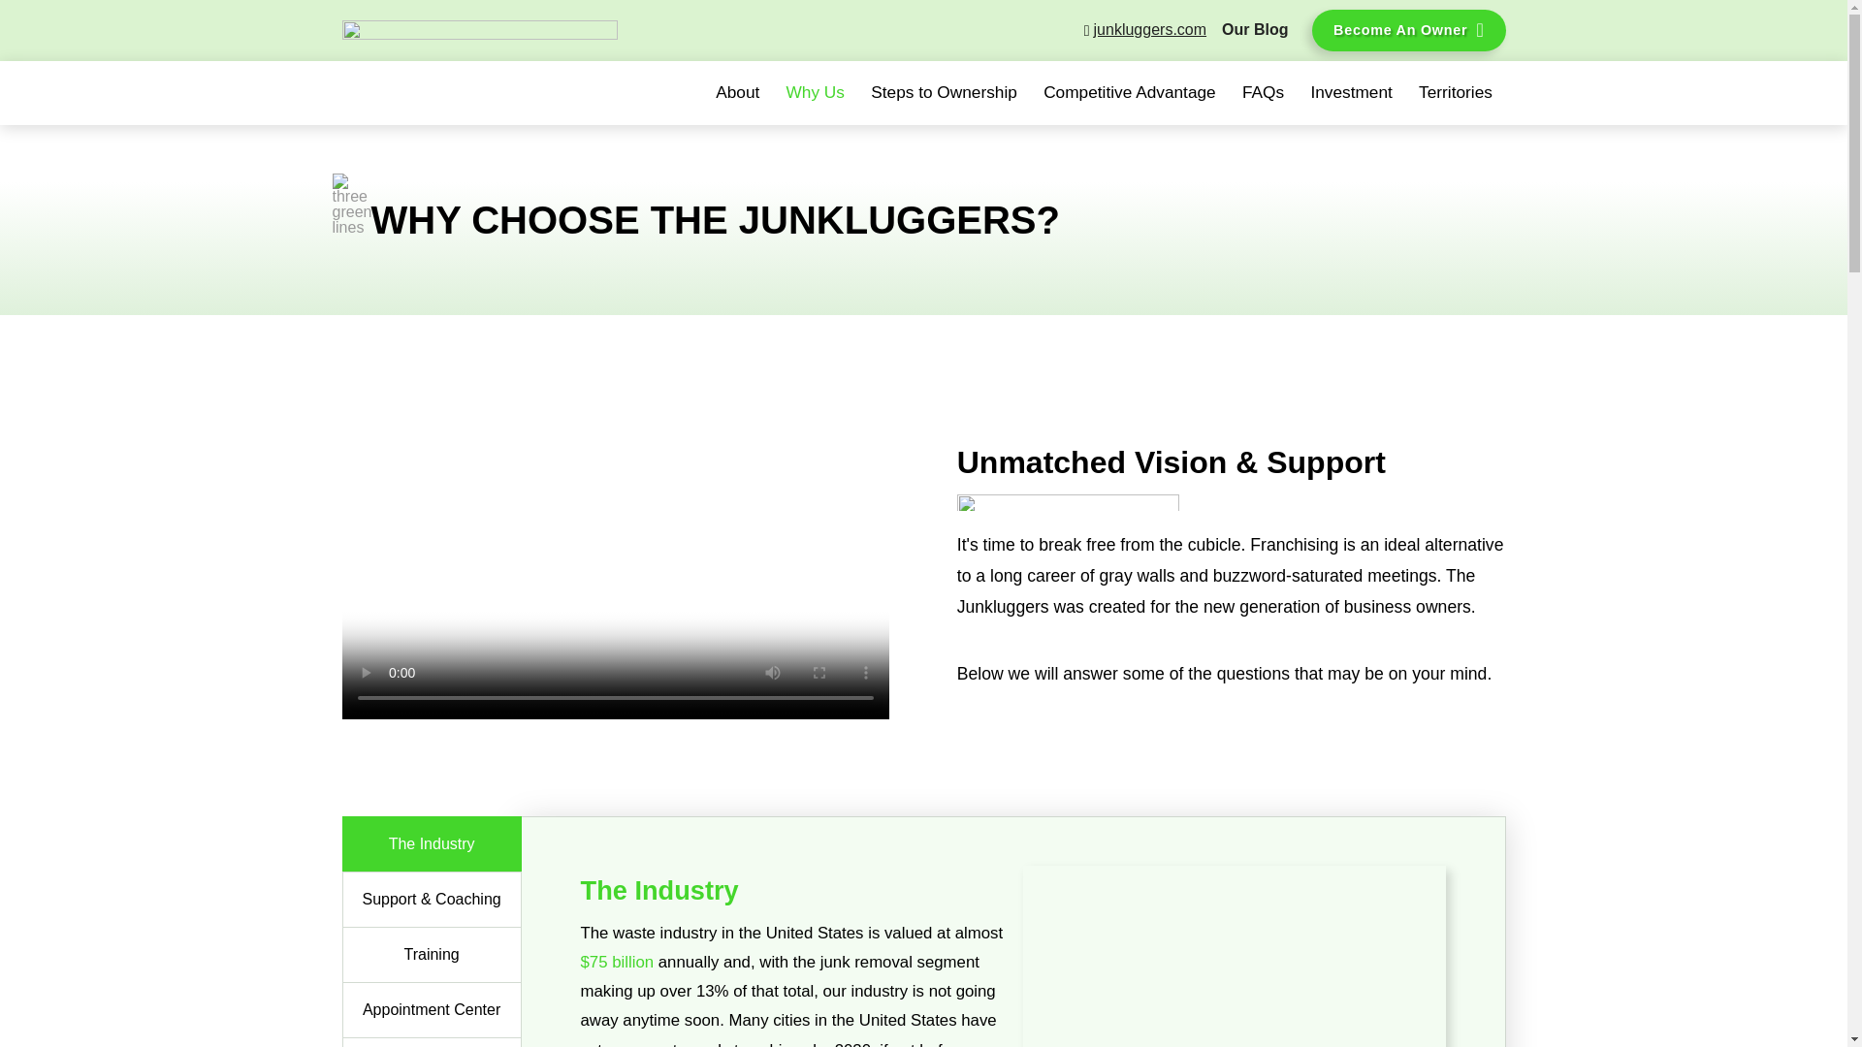  What do you see at coordinates (1263, 93) in the screenshot?
I see `FAQs` at bounding box center [1263, 93].